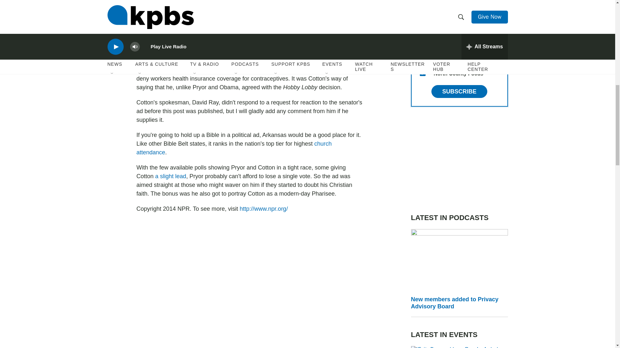 Image resolution: width=620 pixels, height=348 pixels. I want to click on 2, so click(422, 26).